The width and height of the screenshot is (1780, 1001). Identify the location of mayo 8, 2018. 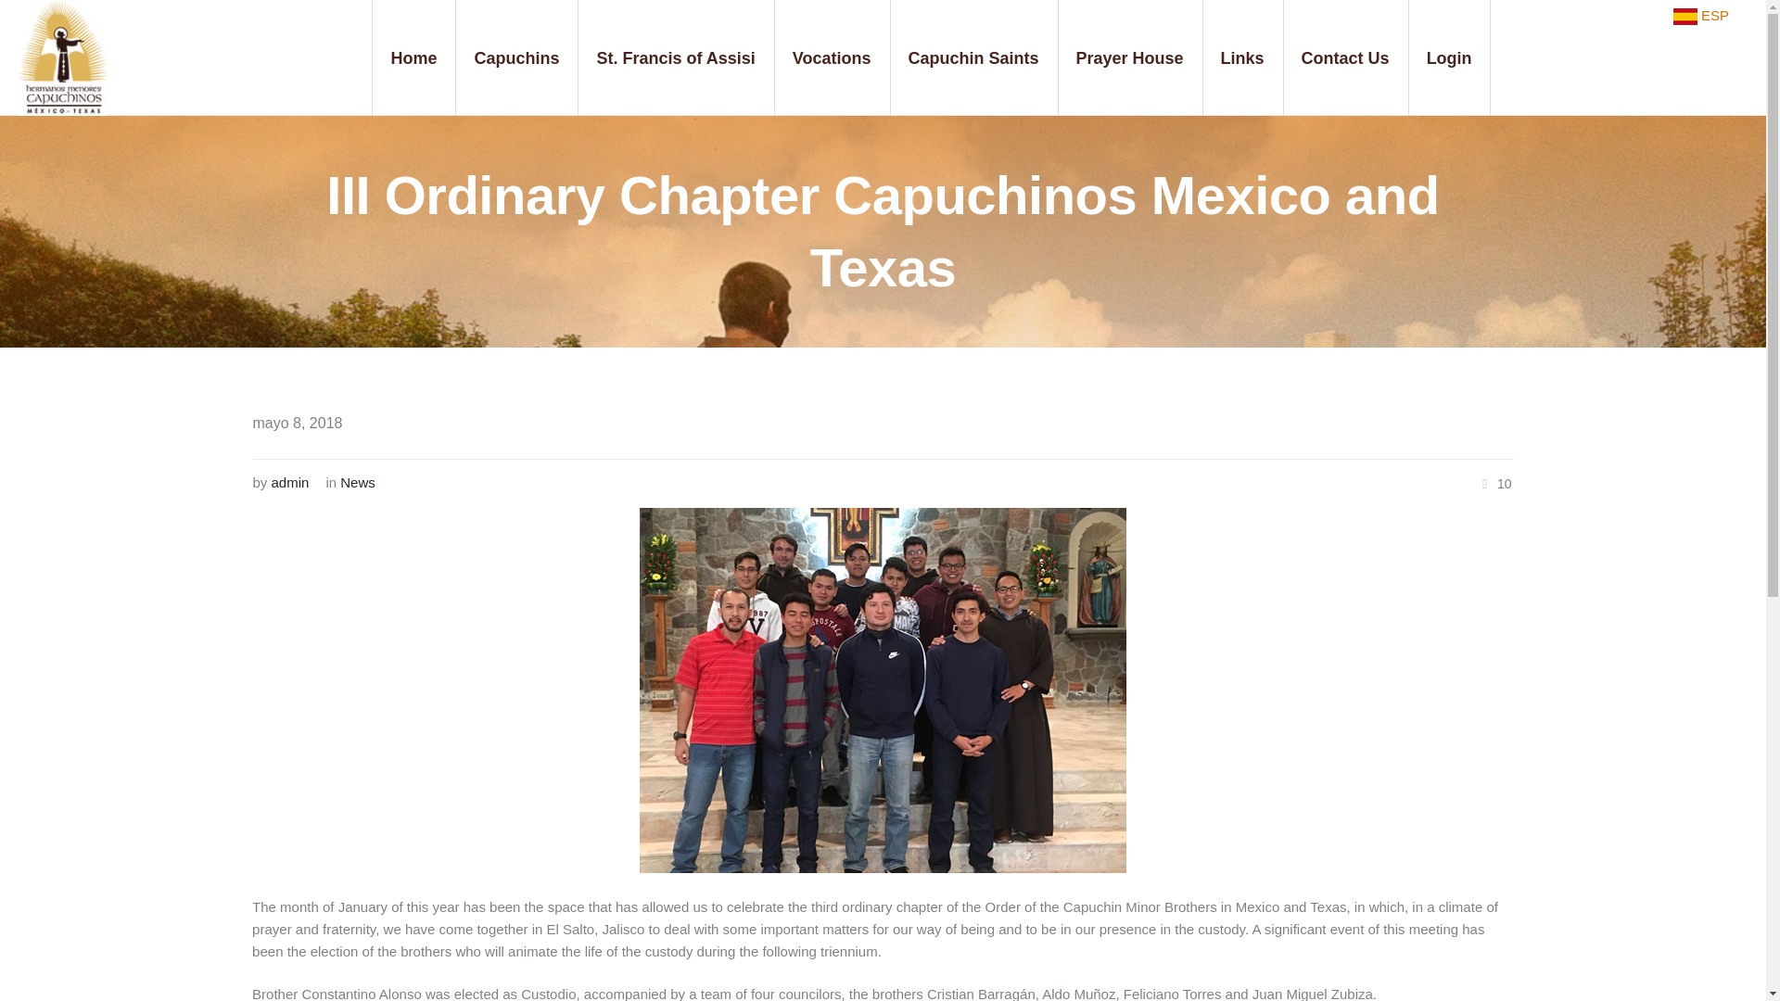
(297, 423).